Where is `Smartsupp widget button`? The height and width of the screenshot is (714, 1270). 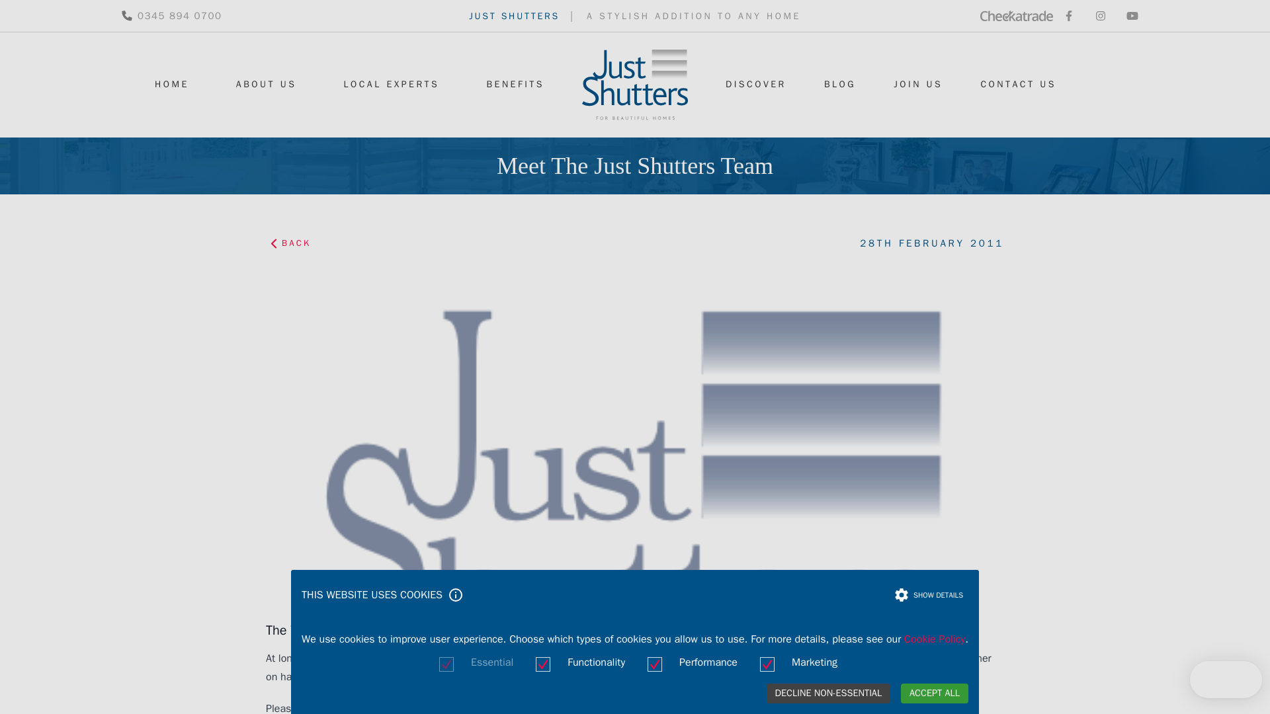
Smartsupp widget button is located at coordinates (1226, 680).